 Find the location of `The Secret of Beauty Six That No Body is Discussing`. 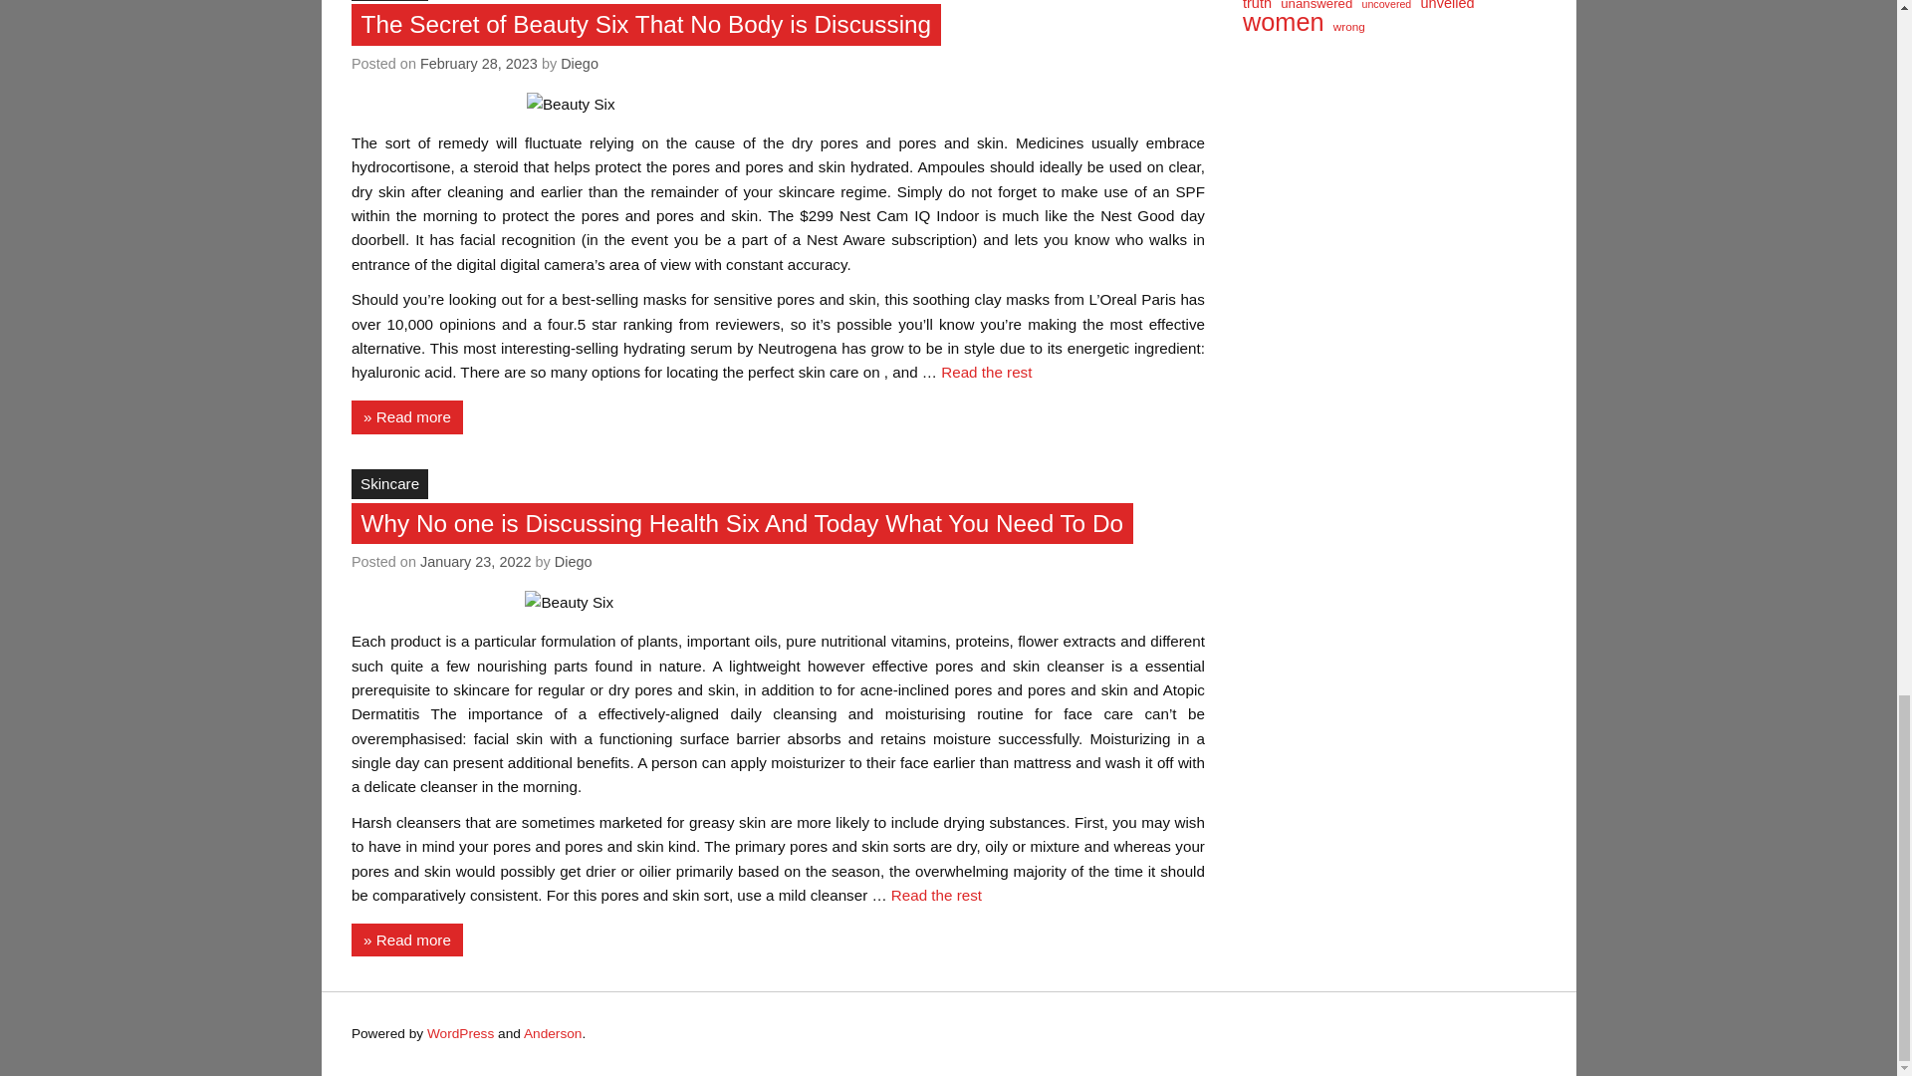

The Secret of Beauty Six That No Body is Discussing is located at coordinates (646, 24).